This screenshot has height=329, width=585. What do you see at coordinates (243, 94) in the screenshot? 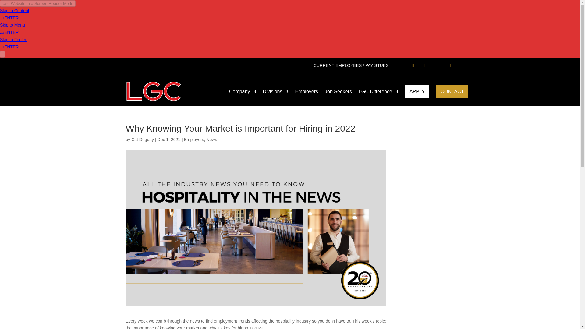
I see `Company` at bounding box center [243, 94].